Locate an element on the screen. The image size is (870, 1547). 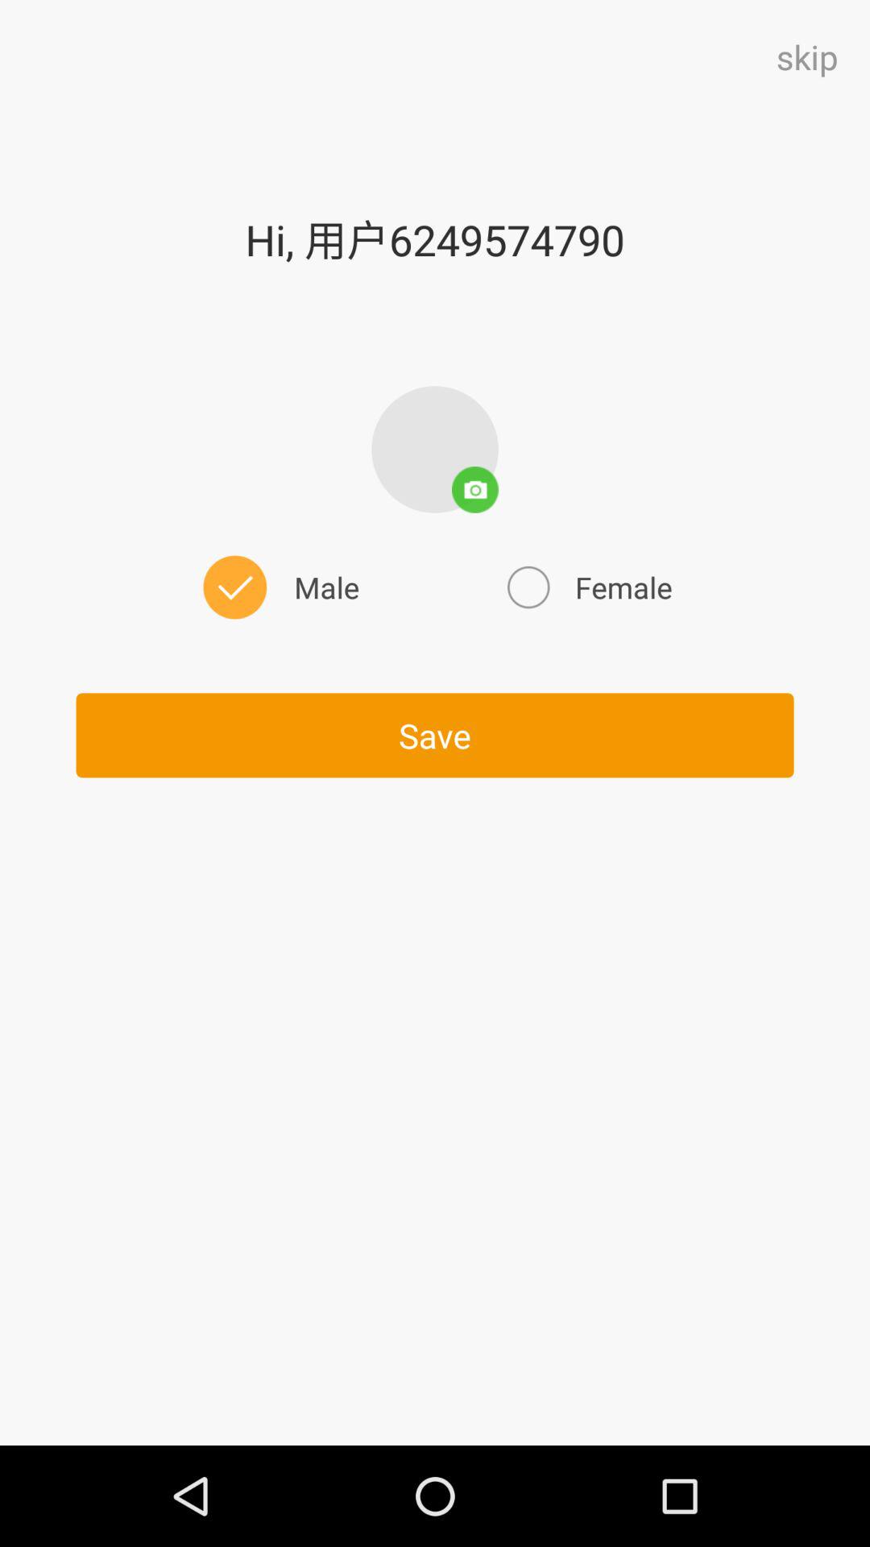
turn off female is located at coordinates (587, 587).